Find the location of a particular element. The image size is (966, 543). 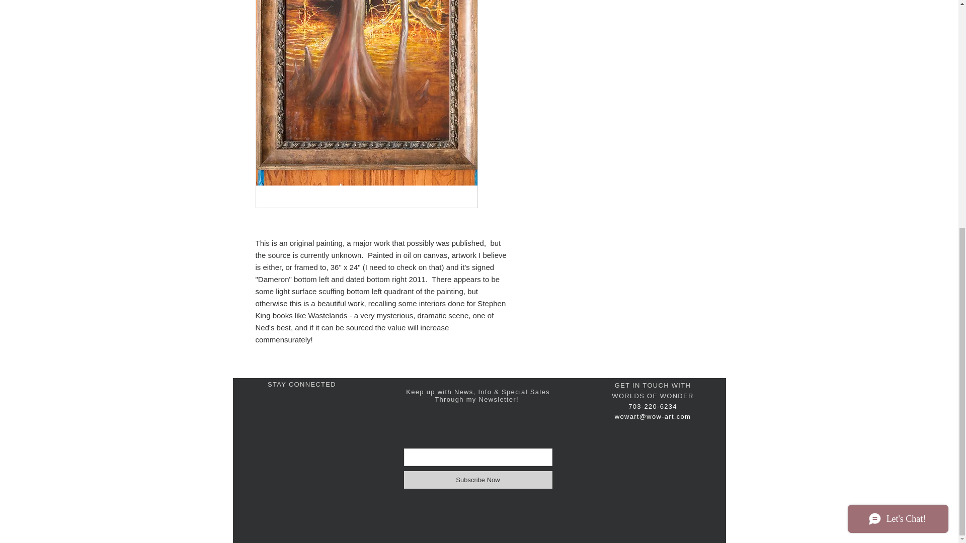

KEITH SCAIFE COLLECTION is located at coordinates (276, 101).